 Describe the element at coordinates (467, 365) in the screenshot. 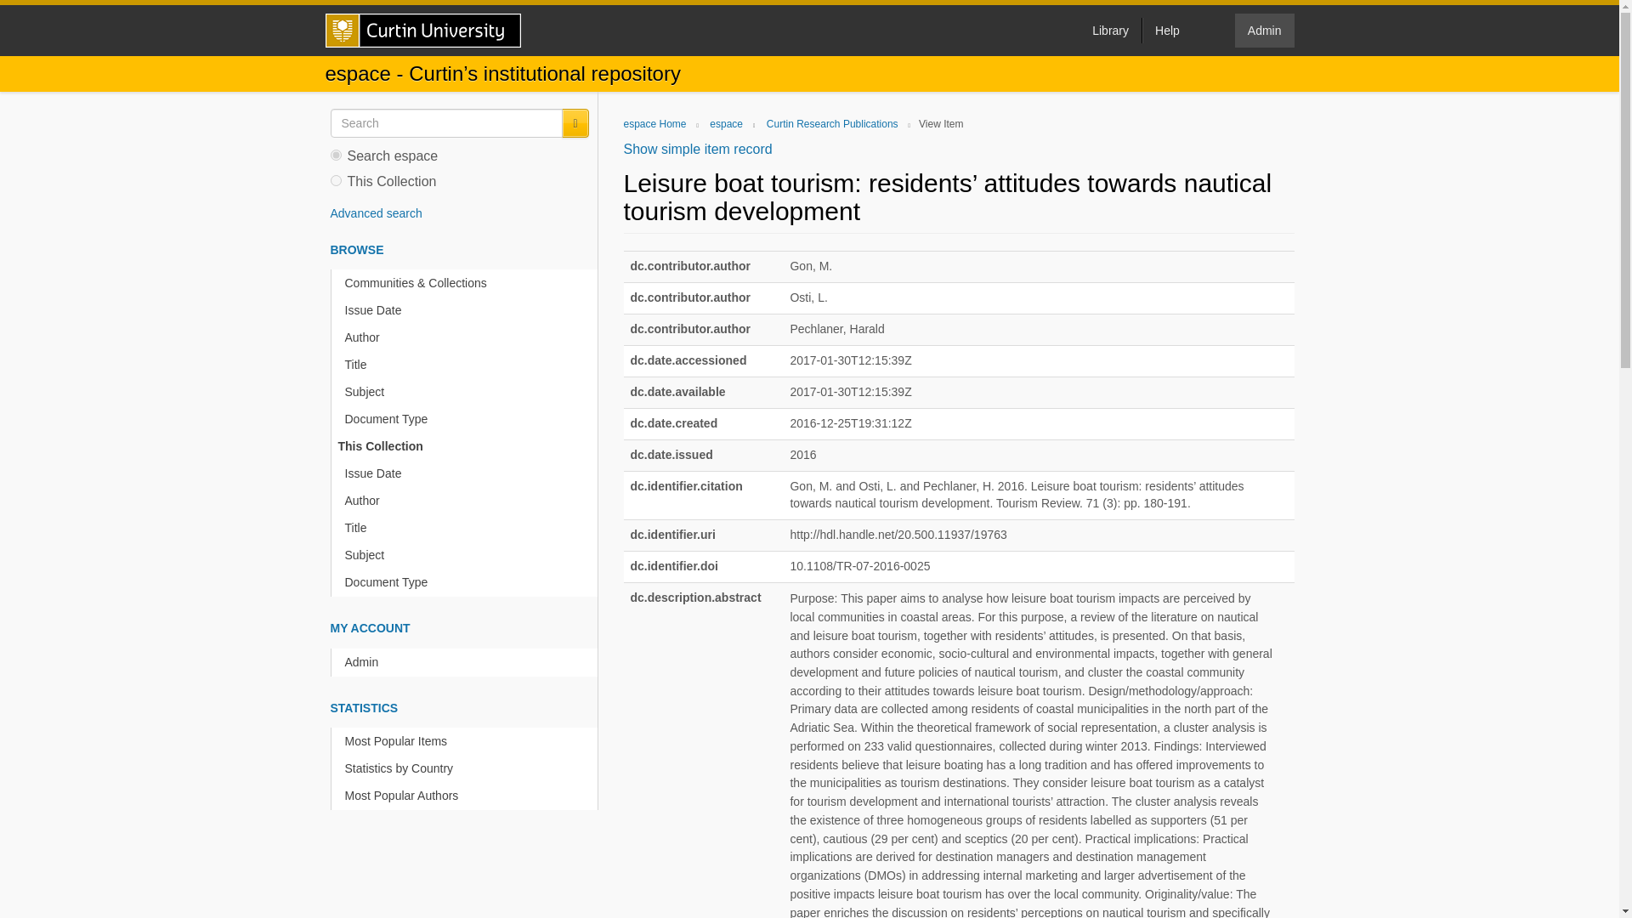

I see `Title` at that location.